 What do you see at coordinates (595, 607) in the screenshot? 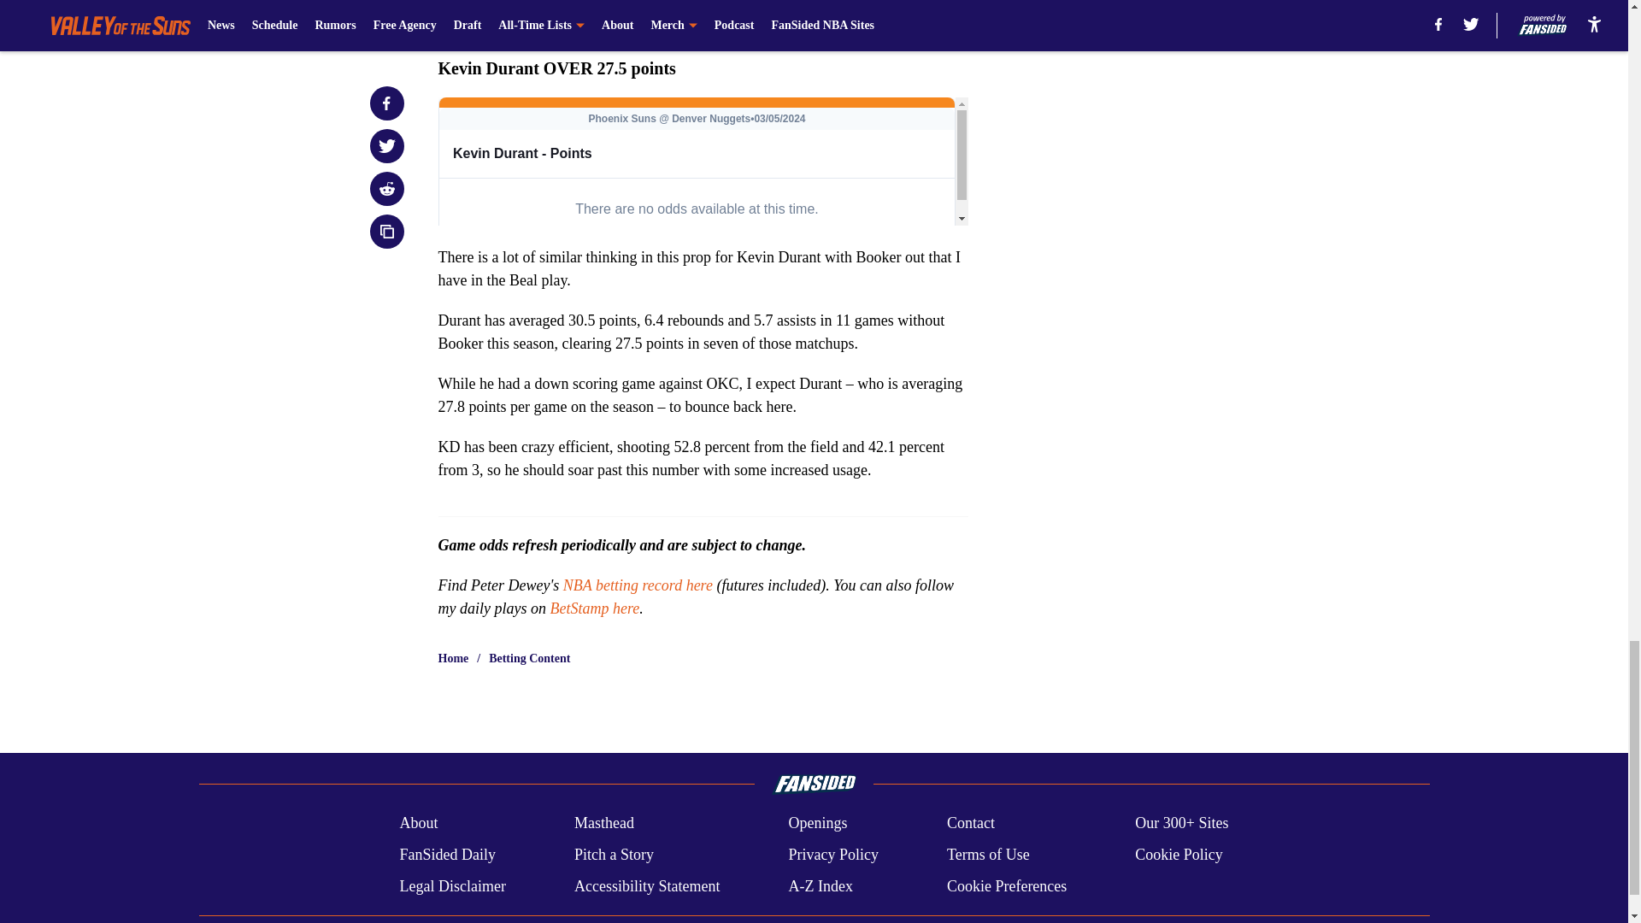
I see `BetStamp here` at bounding box center [595, 607].